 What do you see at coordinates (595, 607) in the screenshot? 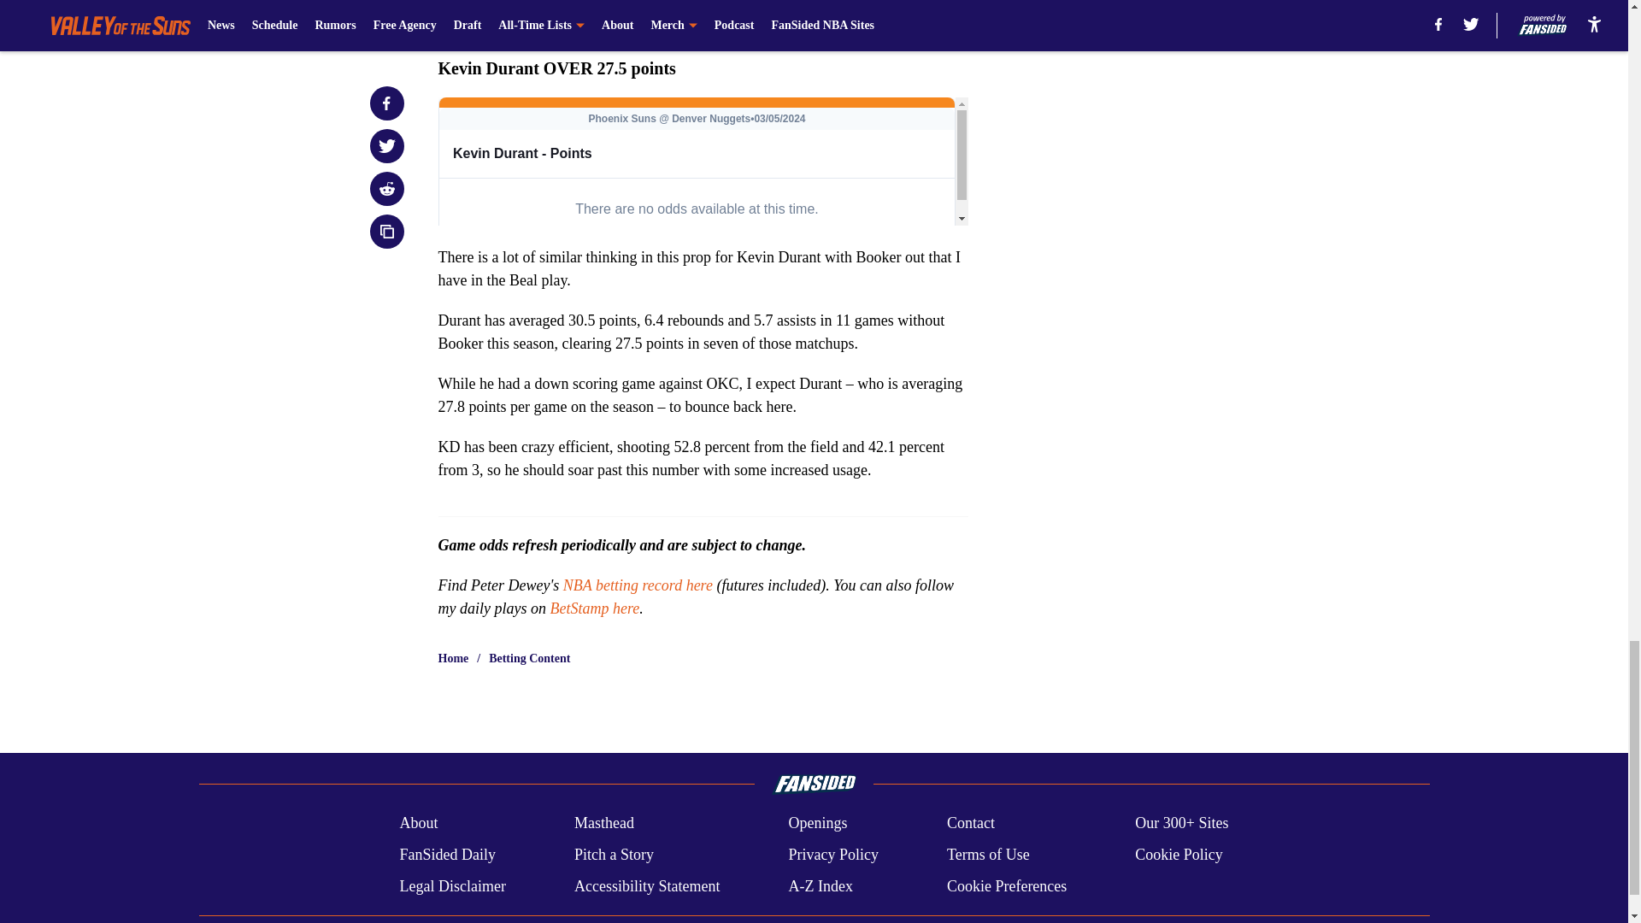
I see `BetStamp here` at bounding box center [595, 607].